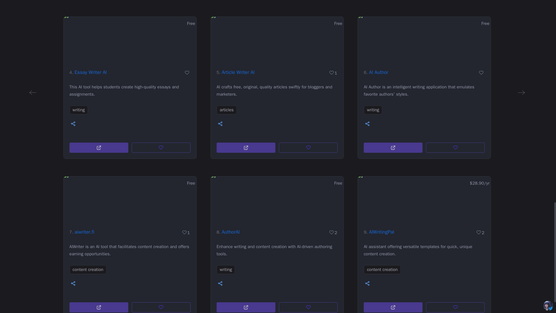 This screenshot has width=556, height=313. Describe the element at coordinates (238, 72) in the screenshot. I see `Article Writer AI` at that location.